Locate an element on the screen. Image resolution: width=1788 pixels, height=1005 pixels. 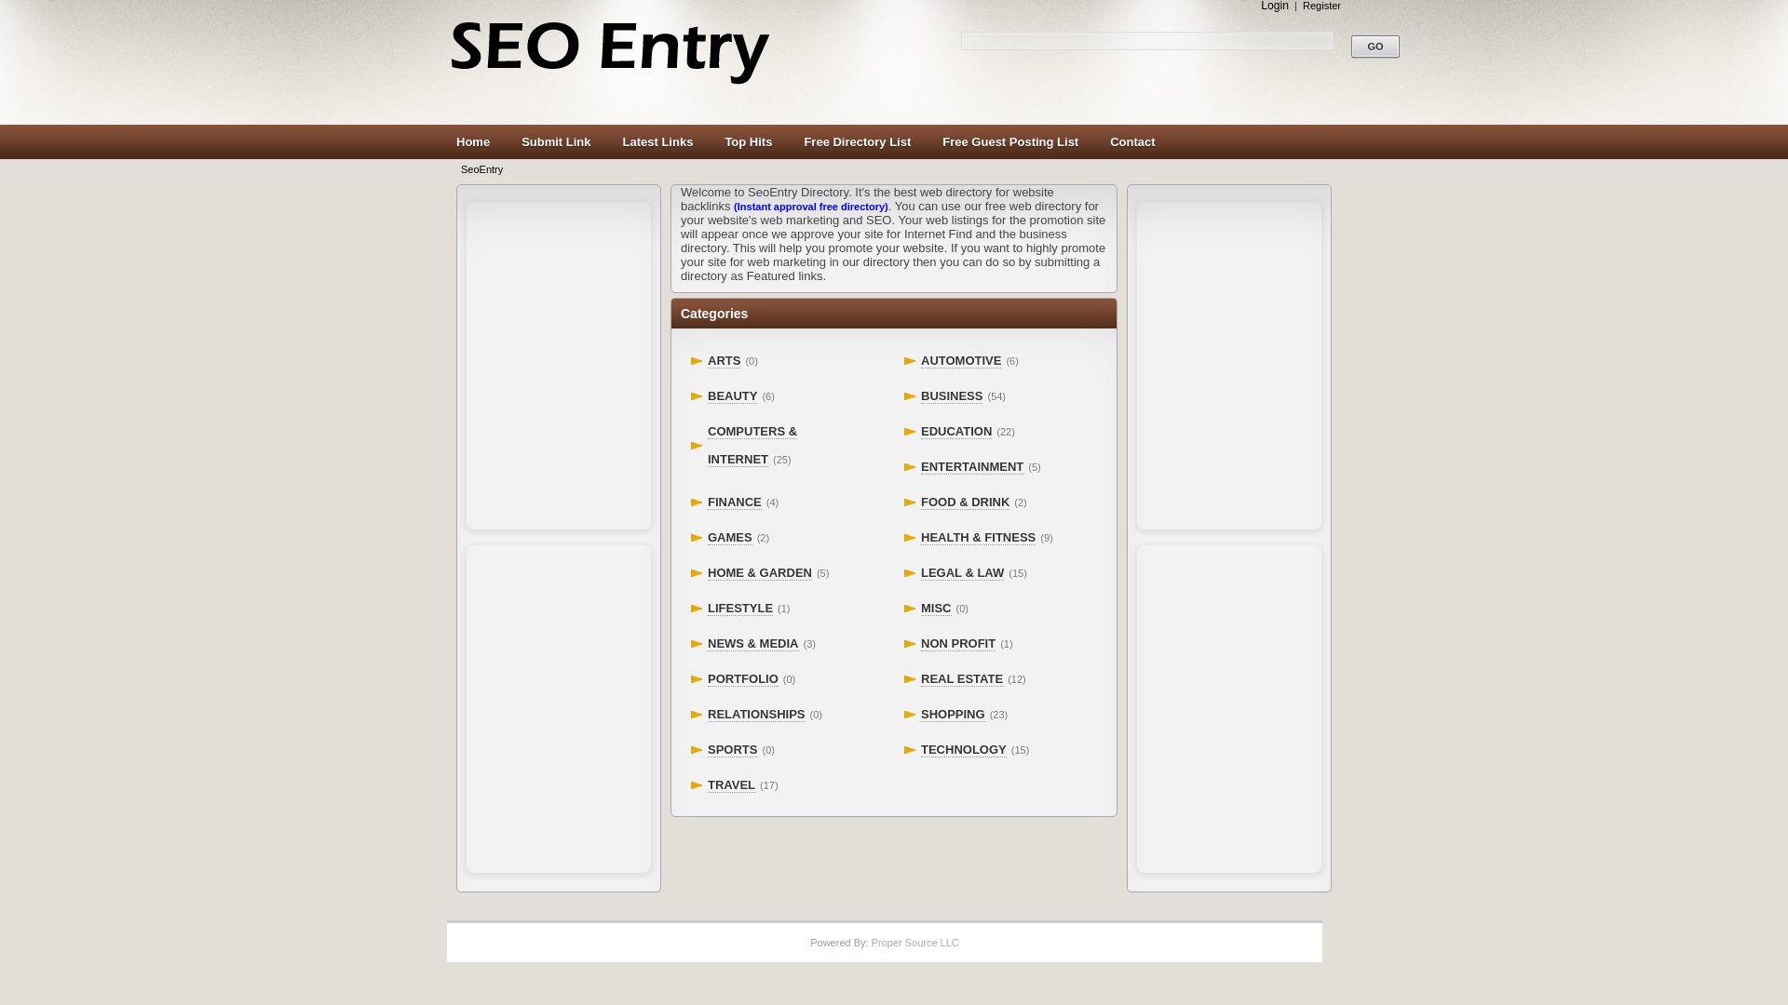
Non Profit is located at coordinates (957, 643).